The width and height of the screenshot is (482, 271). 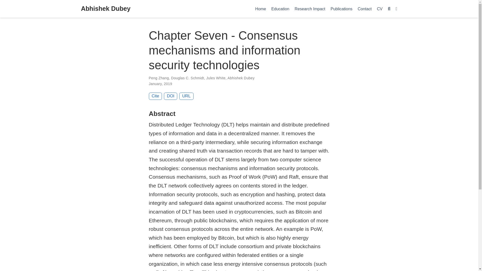 What do you see at coordinates (380, 9) in the screenshot?
I see `CV` at bounding box center [380, 9].